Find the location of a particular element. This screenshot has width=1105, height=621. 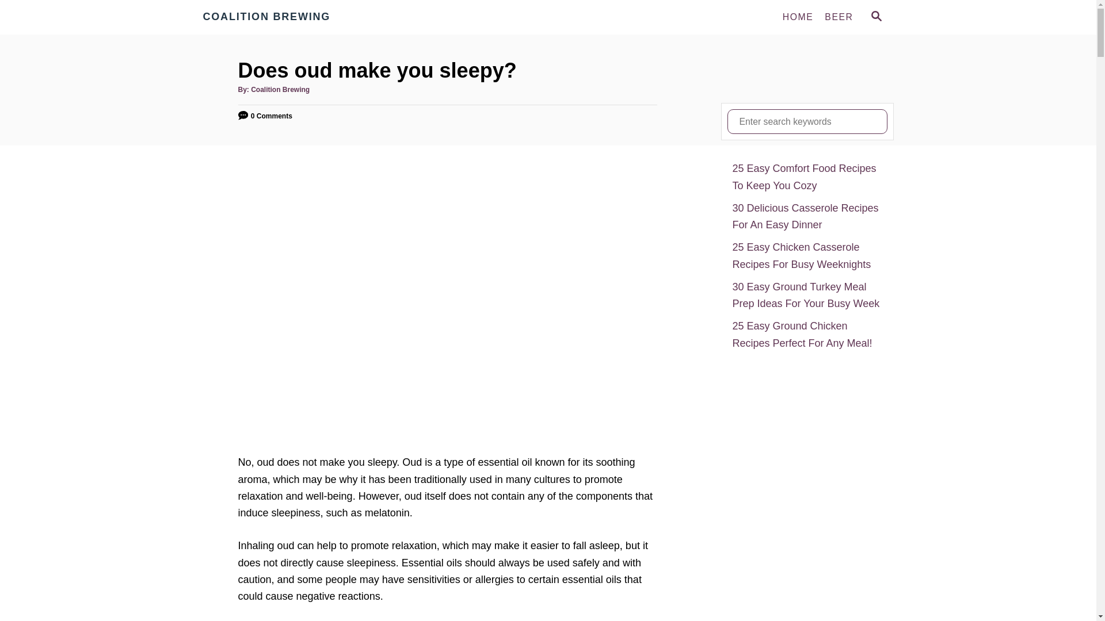

COALITION BREWING is located at coordinates (306, 17).